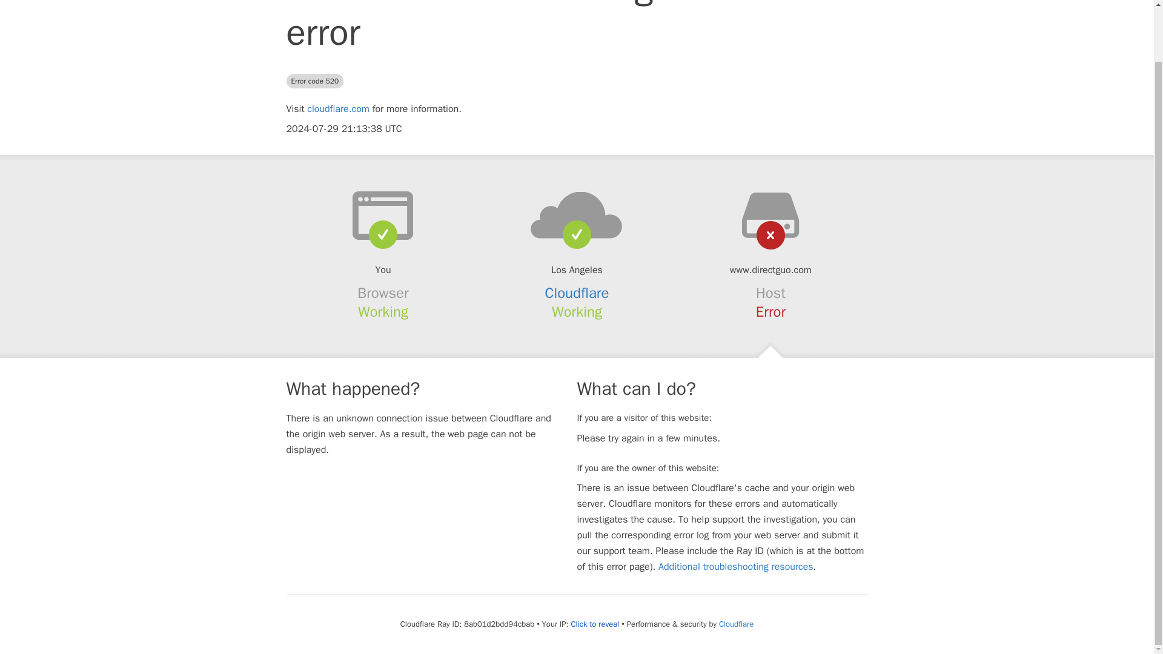 The image size is (1163, 654). Describe the element at coordinates (735, 567) in the screenshot. I see `Additional troubleshooting resources` at that location.